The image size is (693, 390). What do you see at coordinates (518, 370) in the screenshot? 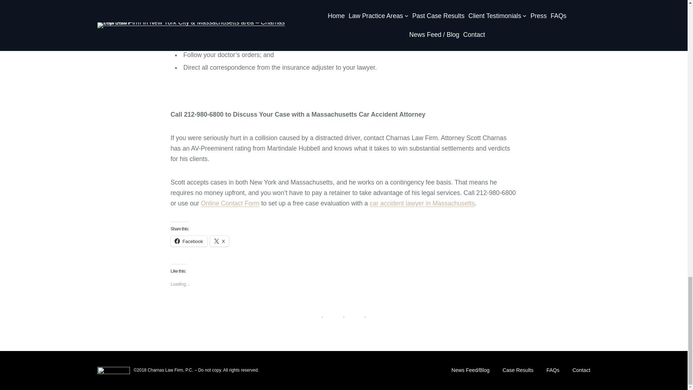
I see `Case Results` at bounding box center [518, 370].